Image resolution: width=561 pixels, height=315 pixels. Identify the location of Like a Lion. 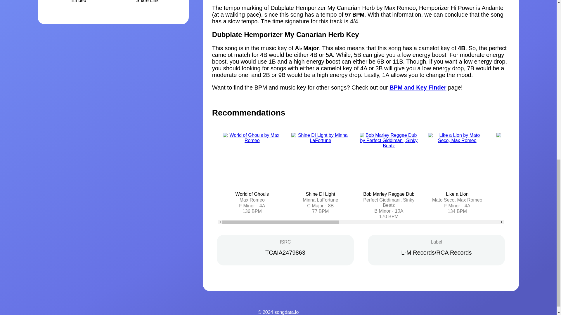
(457, 194).